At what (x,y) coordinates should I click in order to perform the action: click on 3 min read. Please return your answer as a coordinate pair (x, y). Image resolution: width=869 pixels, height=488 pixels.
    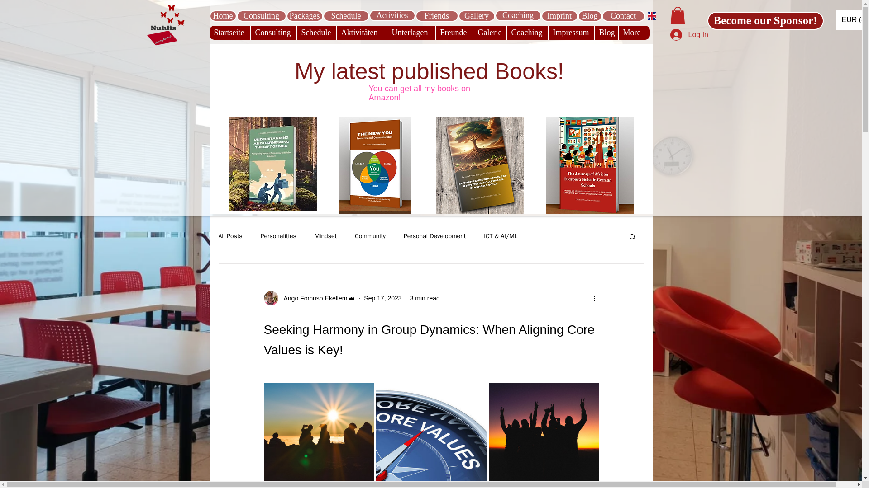
    Looking at the image, I should click on (425, 298).